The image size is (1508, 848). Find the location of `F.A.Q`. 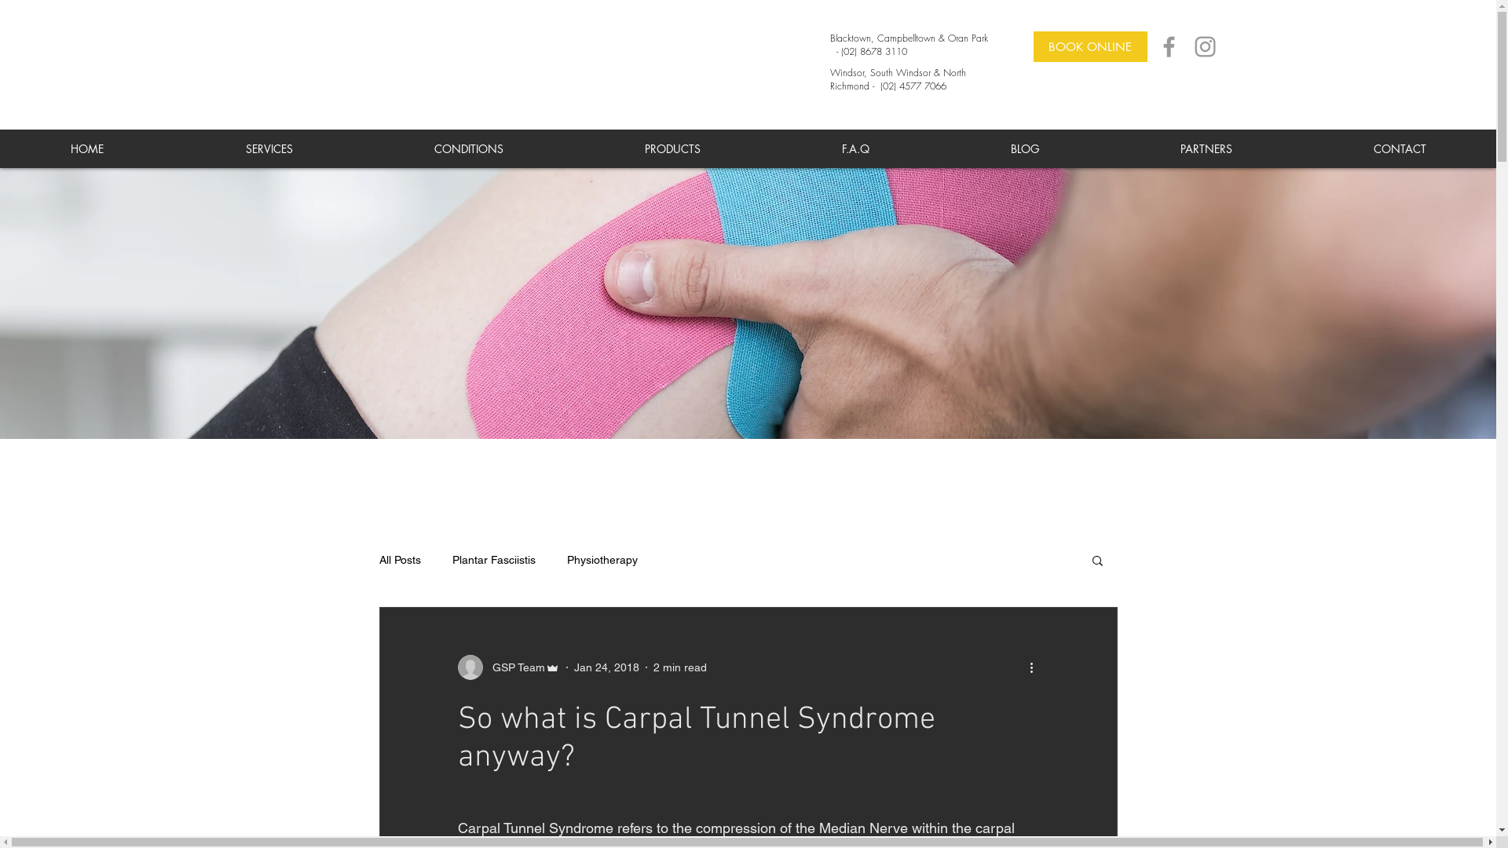

F.A.Q is located at coordinates (855, 149).